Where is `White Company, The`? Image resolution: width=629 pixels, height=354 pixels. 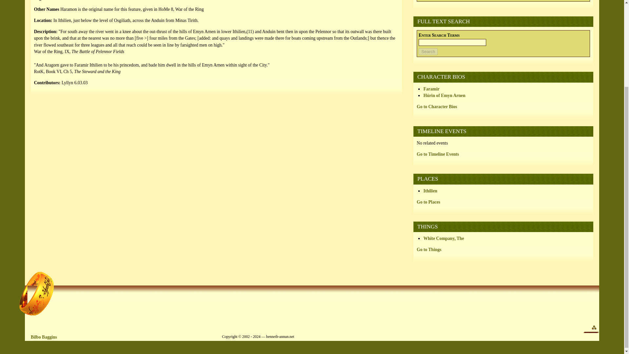
White Company, The is located at coordinates (444, 239).